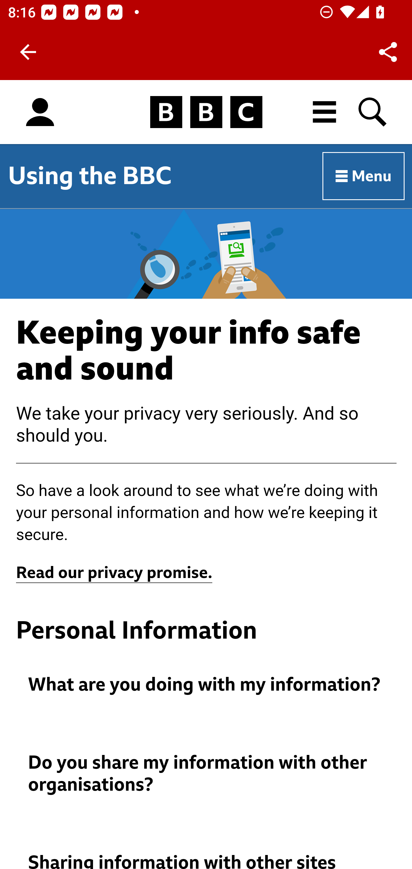 This screenshot has height=869, width=412. What do you see at coordinates (114, 573) in the screenshot?
I see `Read our privacy promise.` at bounding box center [114, 573].